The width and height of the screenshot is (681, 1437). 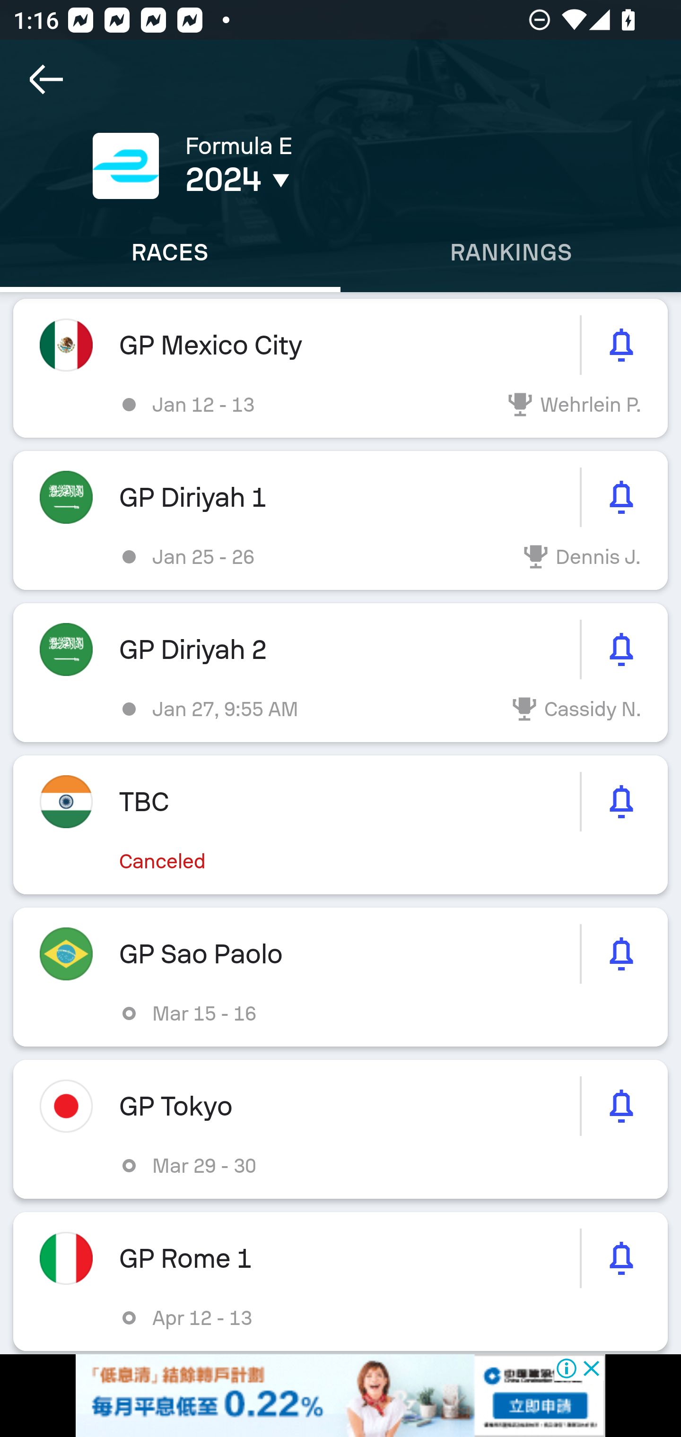 I want to click on TBC picture Canceled, so click(x=340, y=824).